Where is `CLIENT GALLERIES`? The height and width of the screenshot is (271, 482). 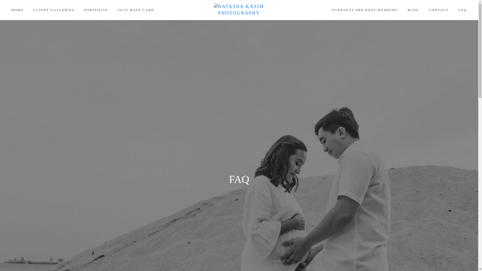 CLIENT GALLERIES is located at coordinates (54, 10).